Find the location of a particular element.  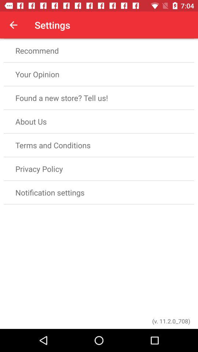

open found a new is located at coordinates (99, 98).